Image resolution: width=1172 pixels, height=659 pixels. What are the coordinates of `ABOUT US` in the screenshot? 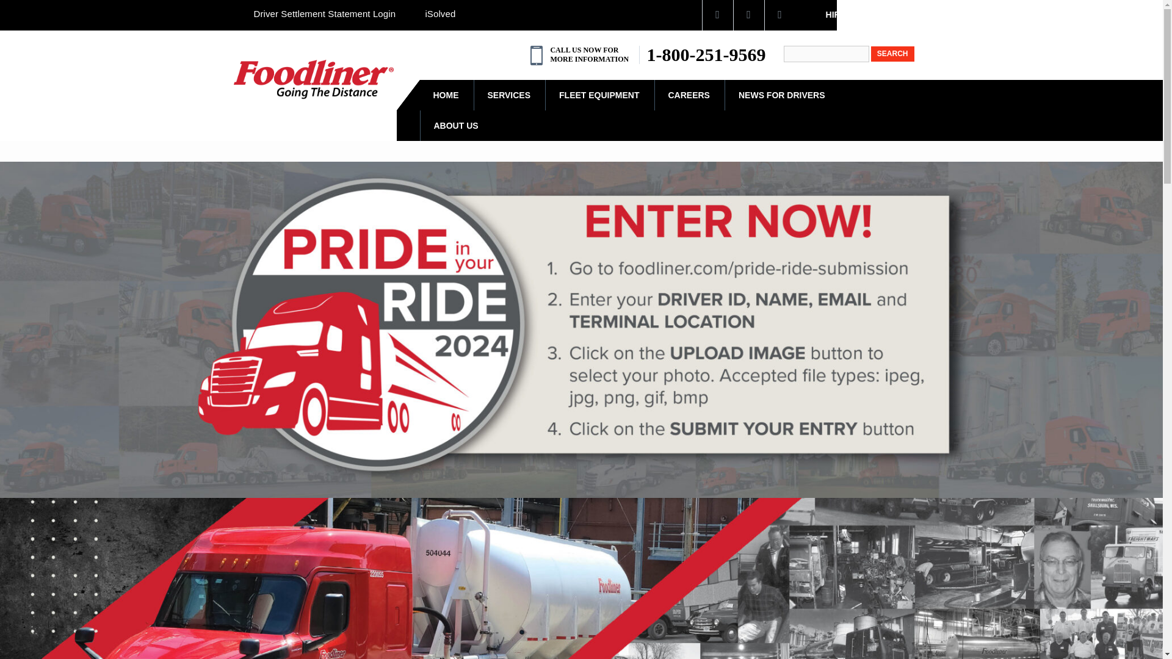 It's located at (455, 126).